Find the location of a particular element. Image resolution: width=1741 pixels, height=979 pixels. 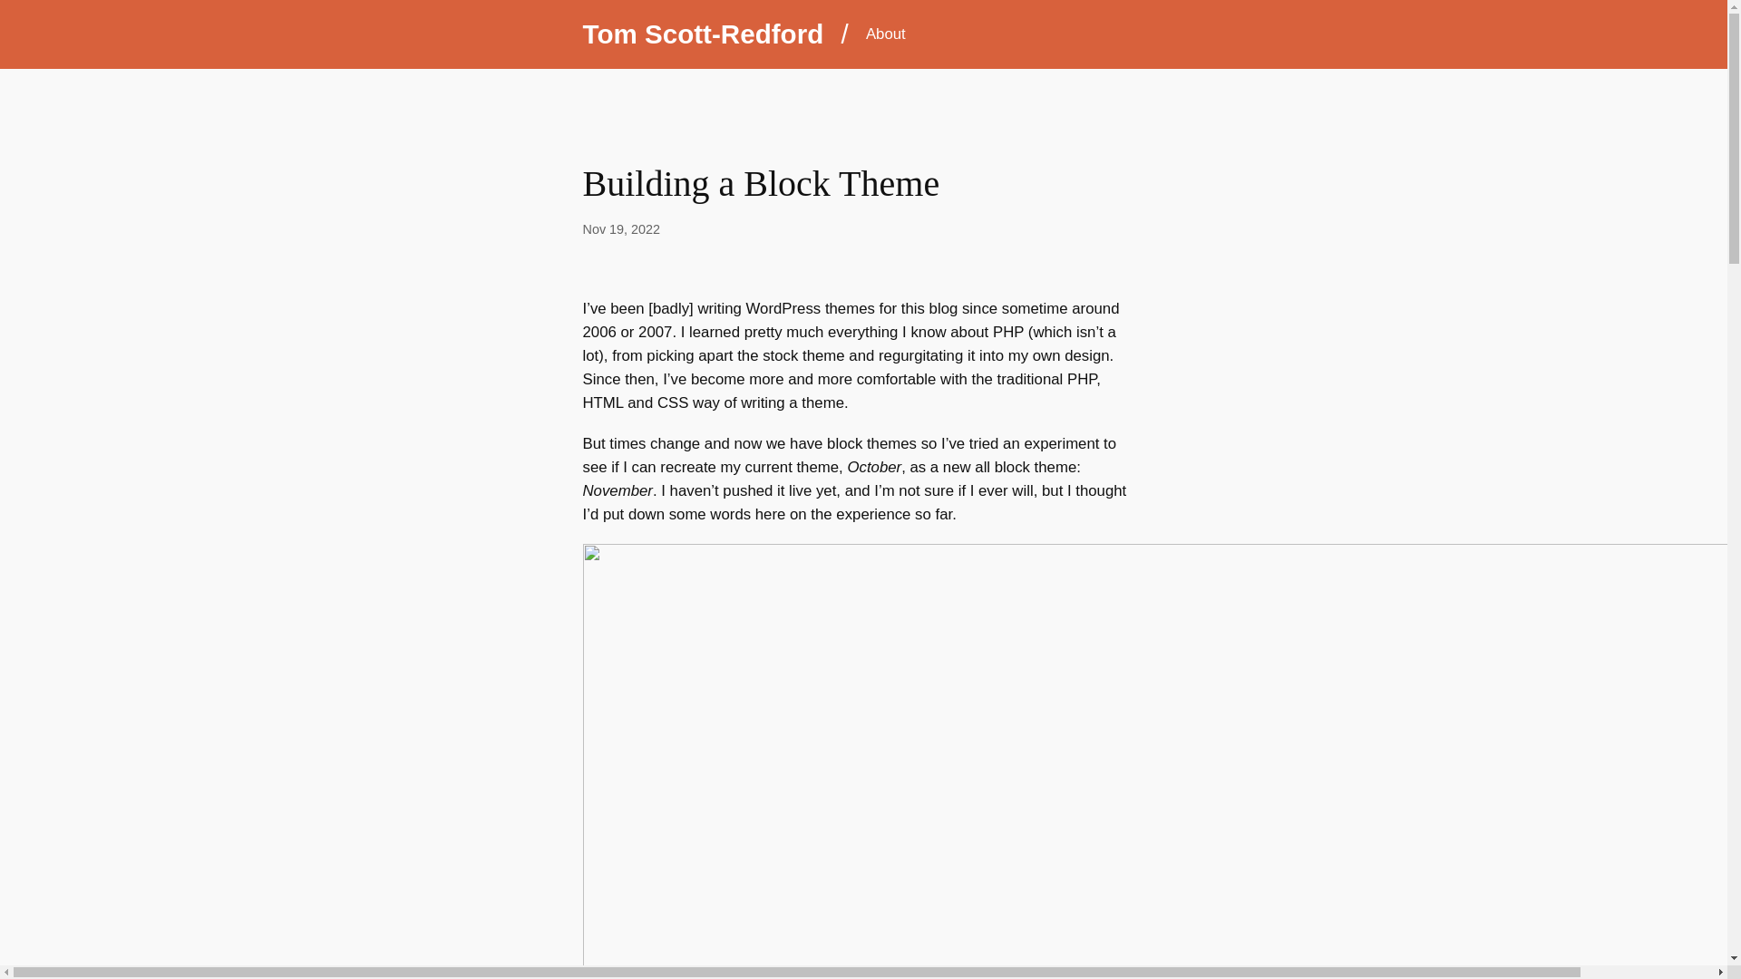

About is located at coordinates (885, 34).